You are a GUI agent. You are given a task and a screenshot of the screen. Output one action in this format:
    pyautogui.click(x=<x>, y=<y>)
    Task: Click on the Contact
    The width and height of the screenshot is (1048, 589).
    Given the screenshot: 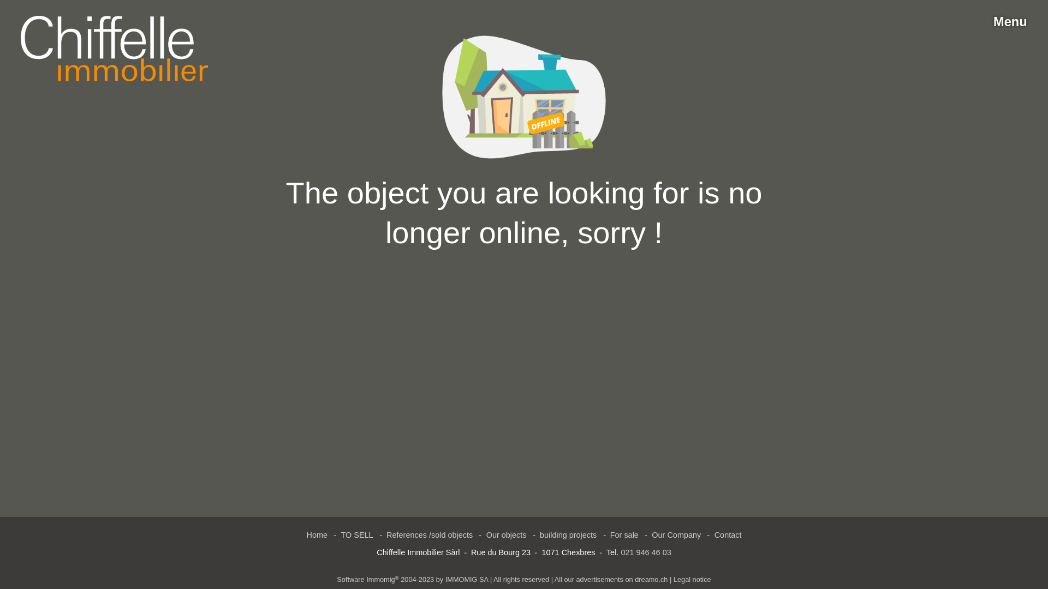 What is the action you would take?
    pyautogui.click(x=728, y=536)
    